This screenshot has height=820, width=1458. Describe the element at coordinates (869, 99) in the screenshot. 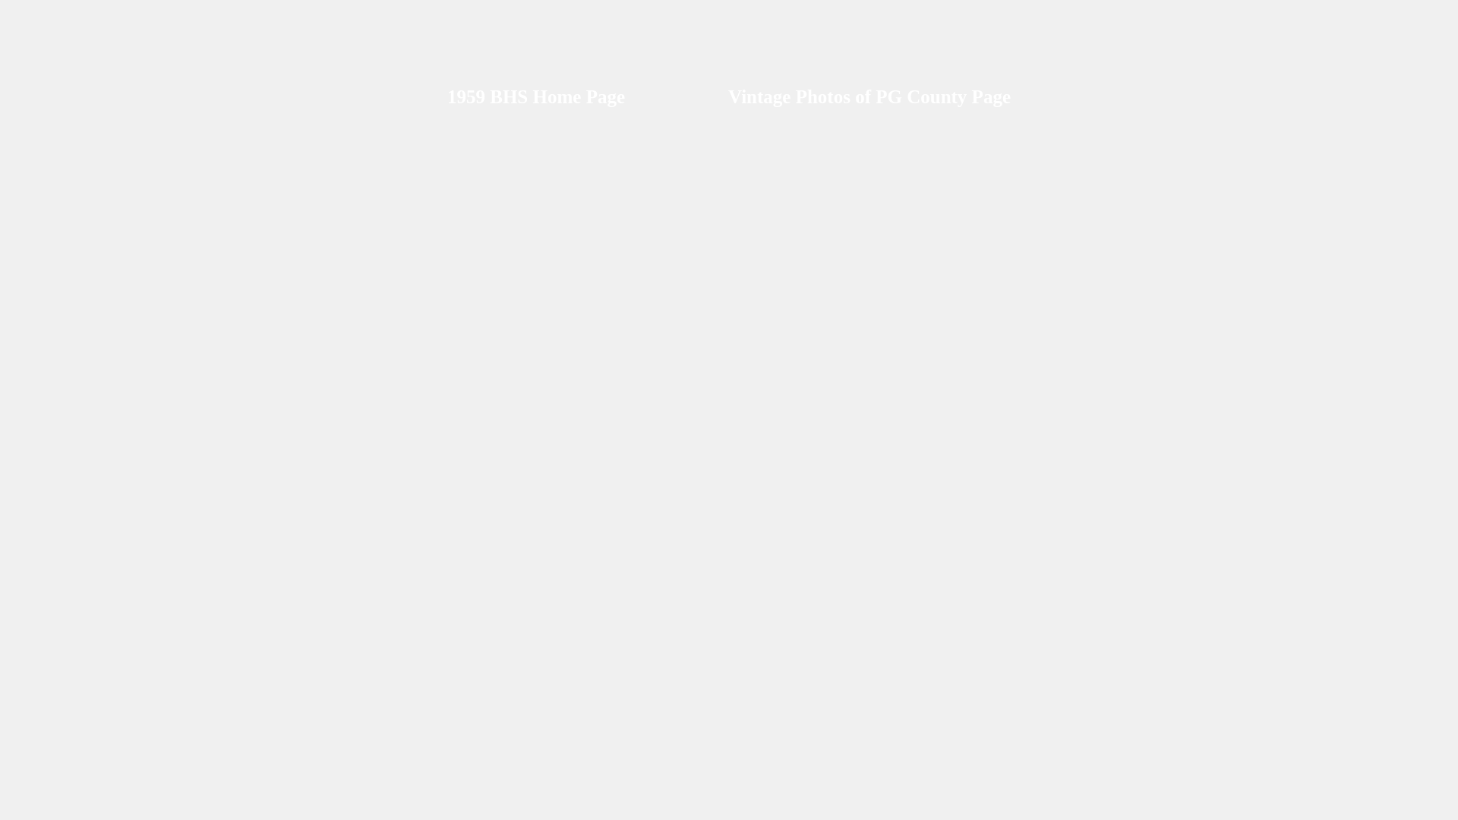

I see `Vintage Photos of PG County Page` at that location.